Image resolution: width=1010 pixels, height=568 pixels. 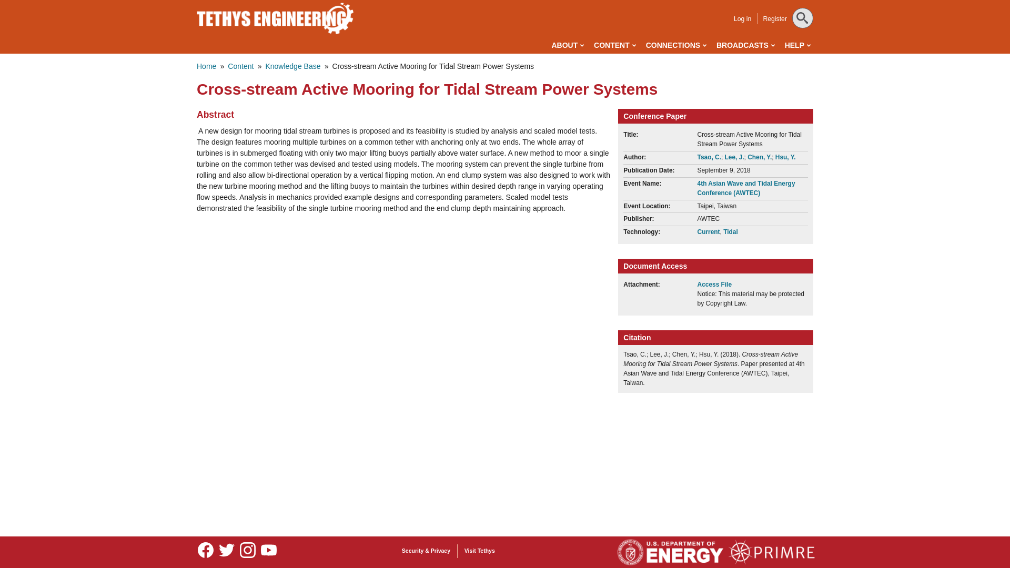 I want to click on Tidal, so click(x=730, y=232).